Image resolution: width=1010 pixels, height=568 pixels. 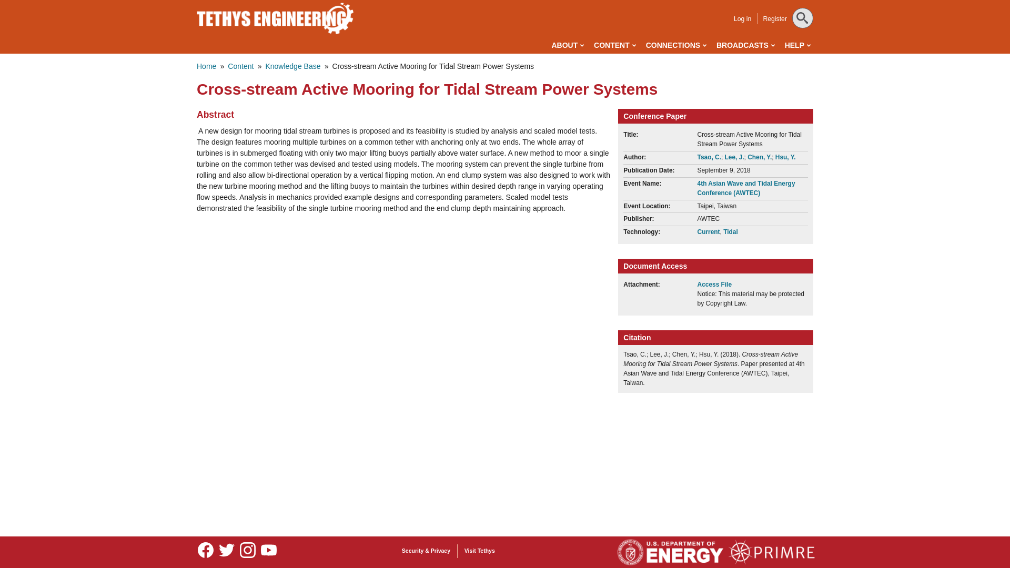 I want to click on Tidal, so click(x=730, y=232).